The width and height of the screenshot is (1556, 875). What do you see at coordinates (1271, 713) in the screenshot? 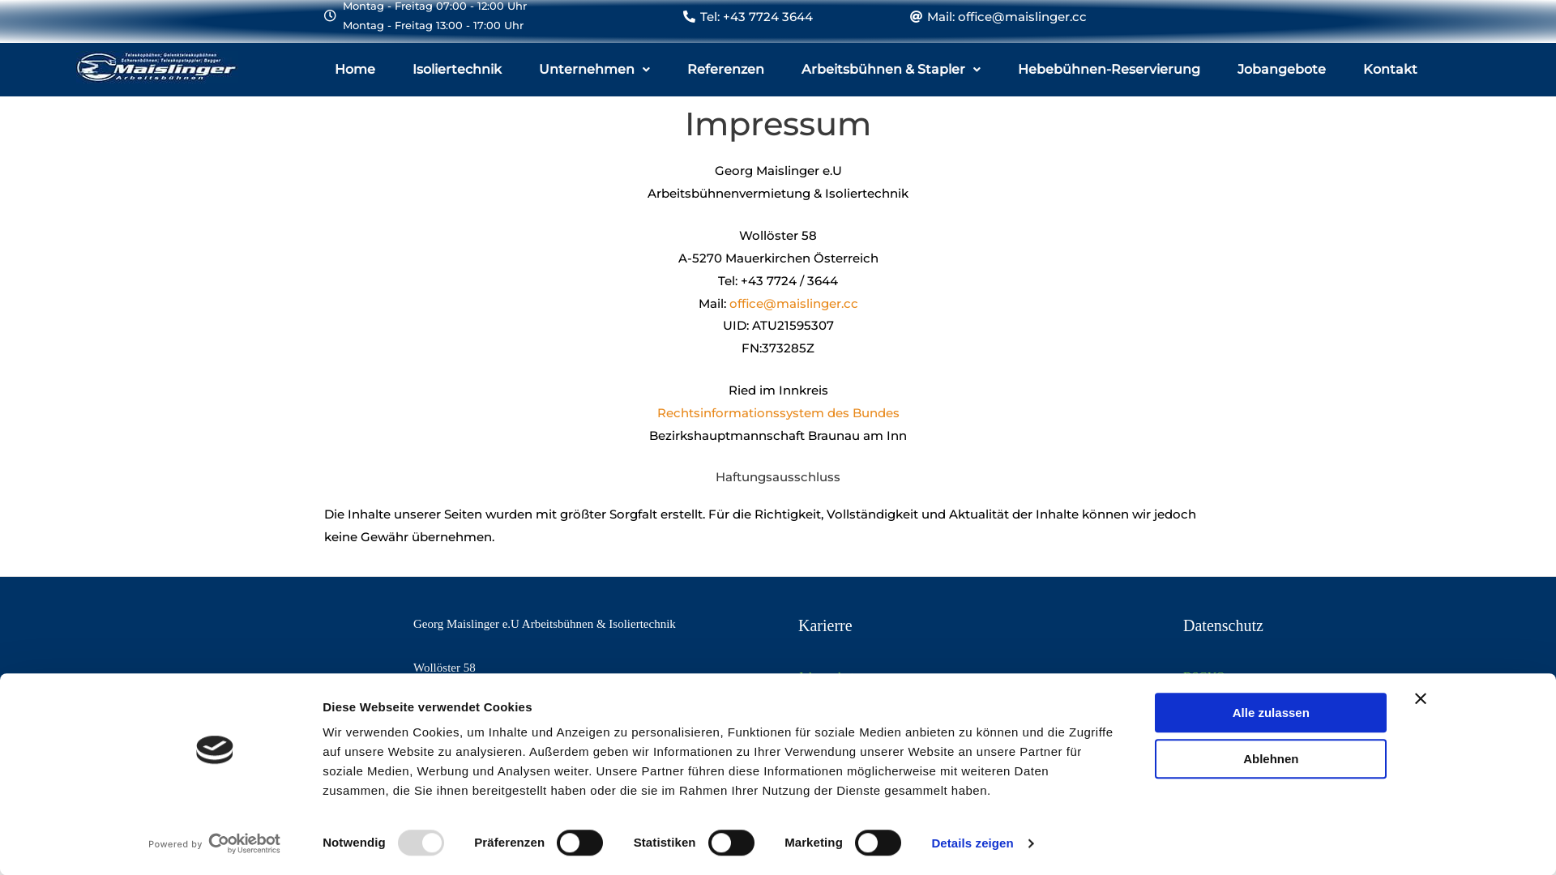
I see `Alle zulassen` at bounding box center [1271, 713].